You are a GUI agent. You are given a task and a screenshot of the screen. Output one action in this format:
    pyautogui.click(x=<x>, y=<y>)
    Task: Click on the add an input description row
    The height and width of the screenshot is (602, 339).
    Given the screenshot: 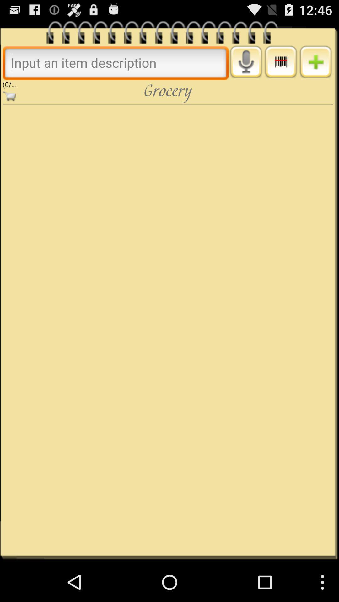 What is the action you would take?
    pyautogui.click(x=316, y=61)
    